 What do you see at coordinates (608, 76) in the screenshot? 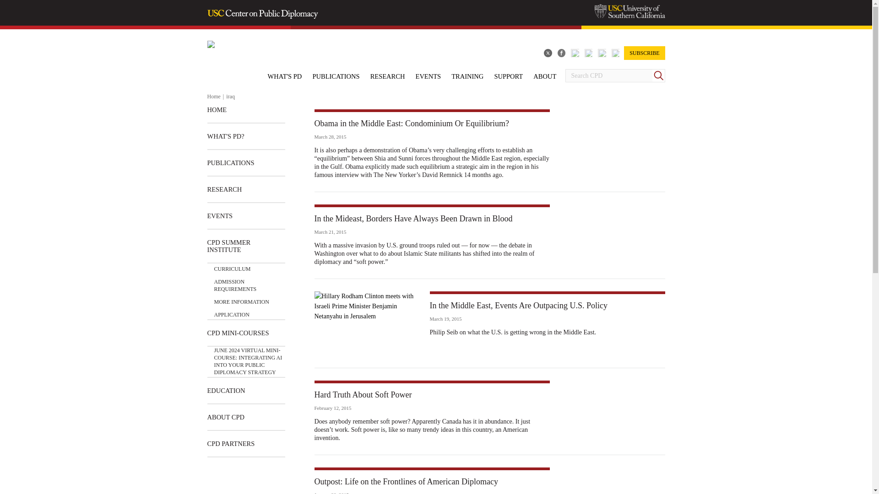
I see `Search CPD` at bounding box center [608, 76].